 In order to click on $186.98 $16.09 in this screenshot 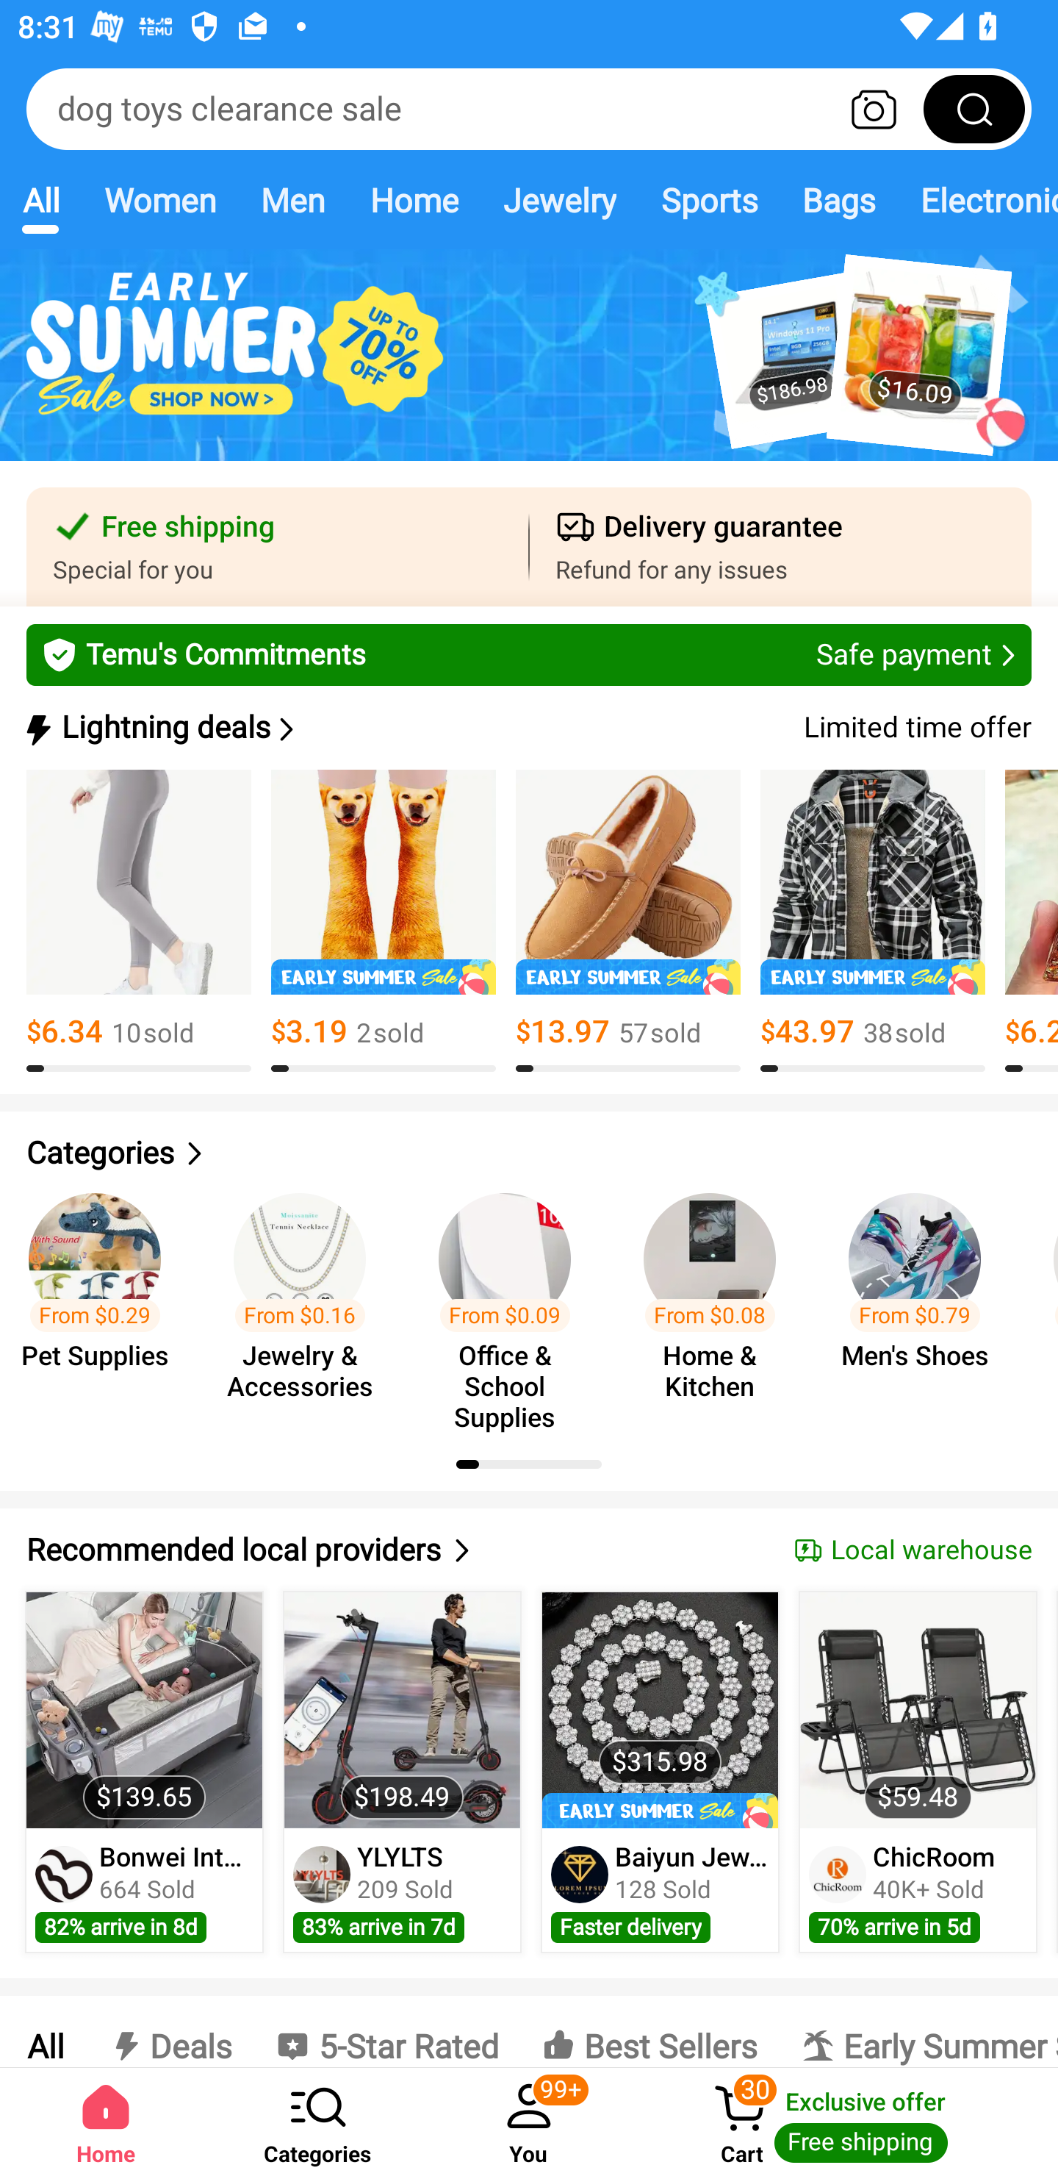, I will do `click(529, 369)`.